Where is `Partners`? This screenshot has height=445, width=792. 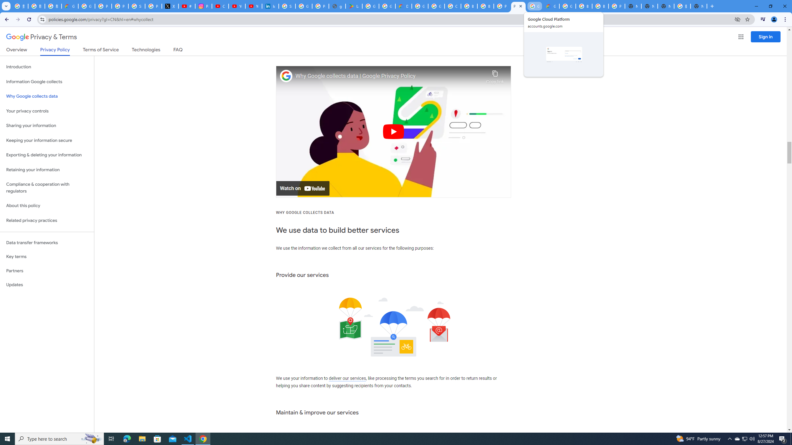
Partners is located at coordinates (47, 271).